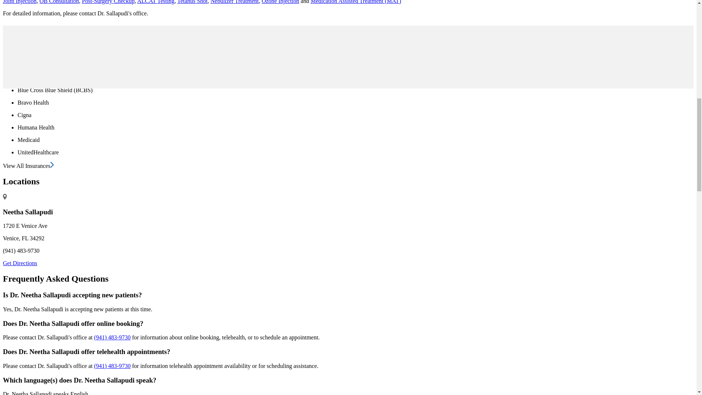 The image size is (702, 395). Describe the element at coordinates (155, 2) in the screenshot. I see `ALCAT Testing` at that location.